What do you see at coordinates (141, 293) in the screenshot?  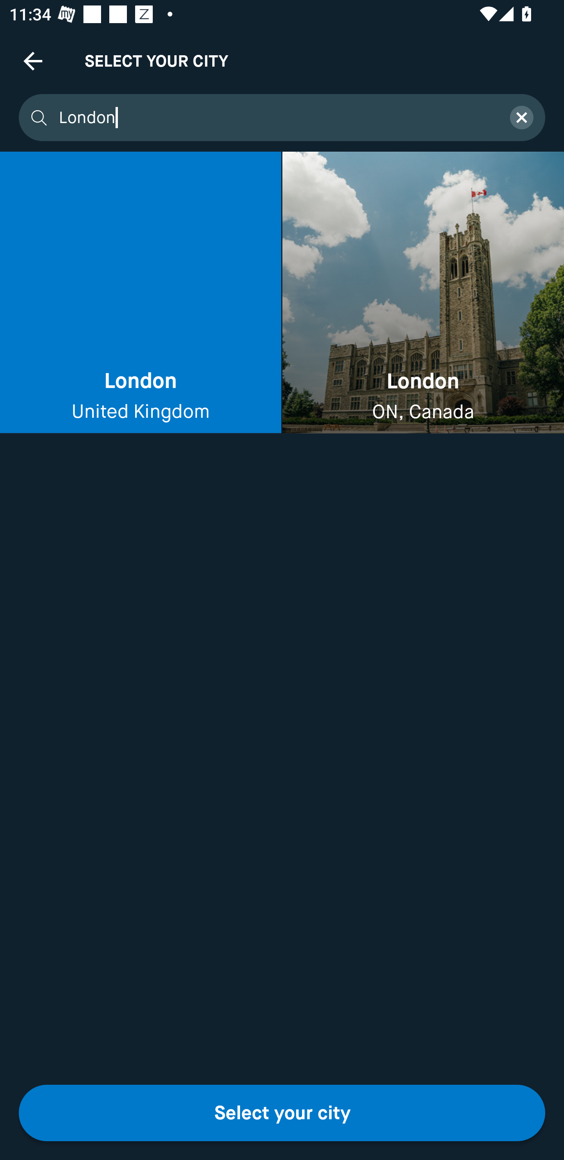 I see `London United Kingdom` at bounding box center [141, 293].